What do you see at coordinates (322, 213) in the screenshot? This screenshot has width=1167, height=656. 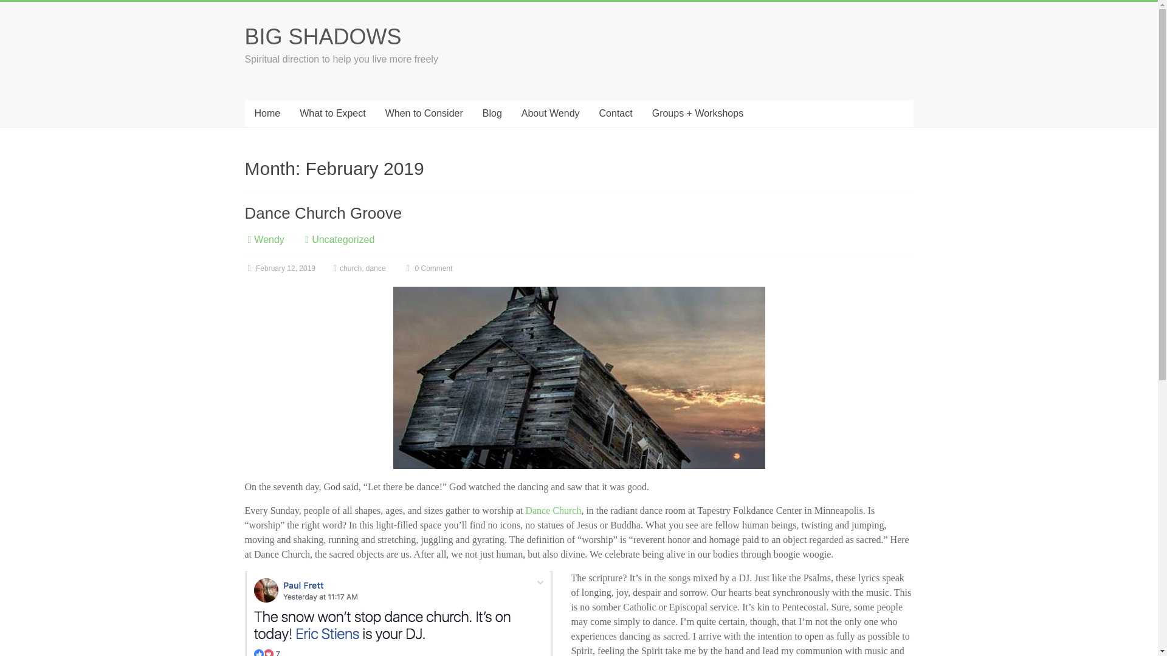 I see `Dance Church Groove` at bounding box center [322, 213].